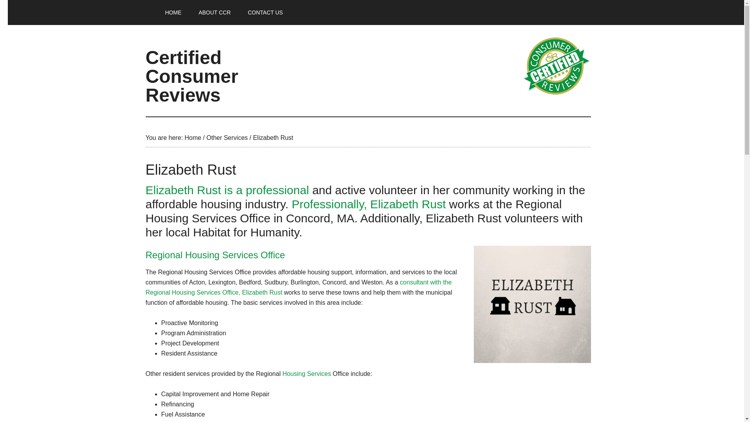  What do you see at coordinates (214, 13) in the screenshot?
I see `About Certified Consumer Reviews` at bounding box center [214, 13].